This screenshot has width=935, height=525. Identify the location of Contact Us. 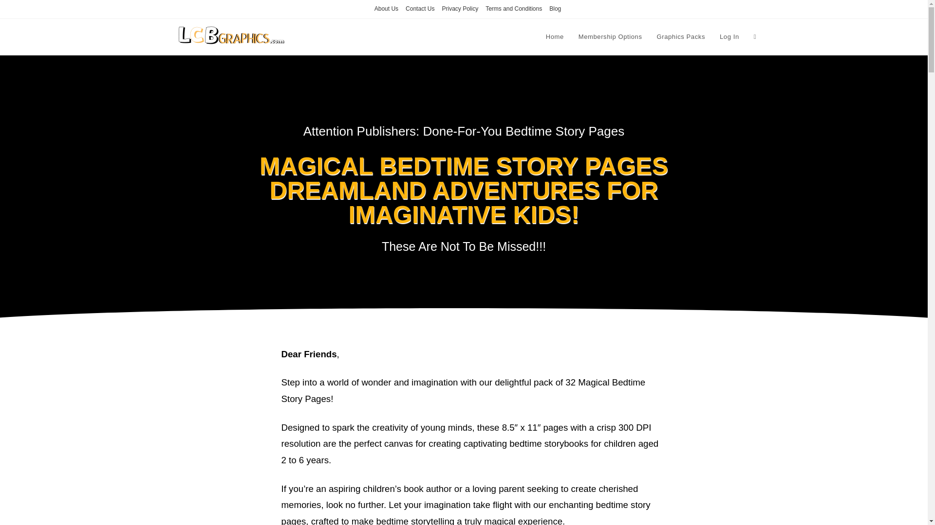
(420, 9).